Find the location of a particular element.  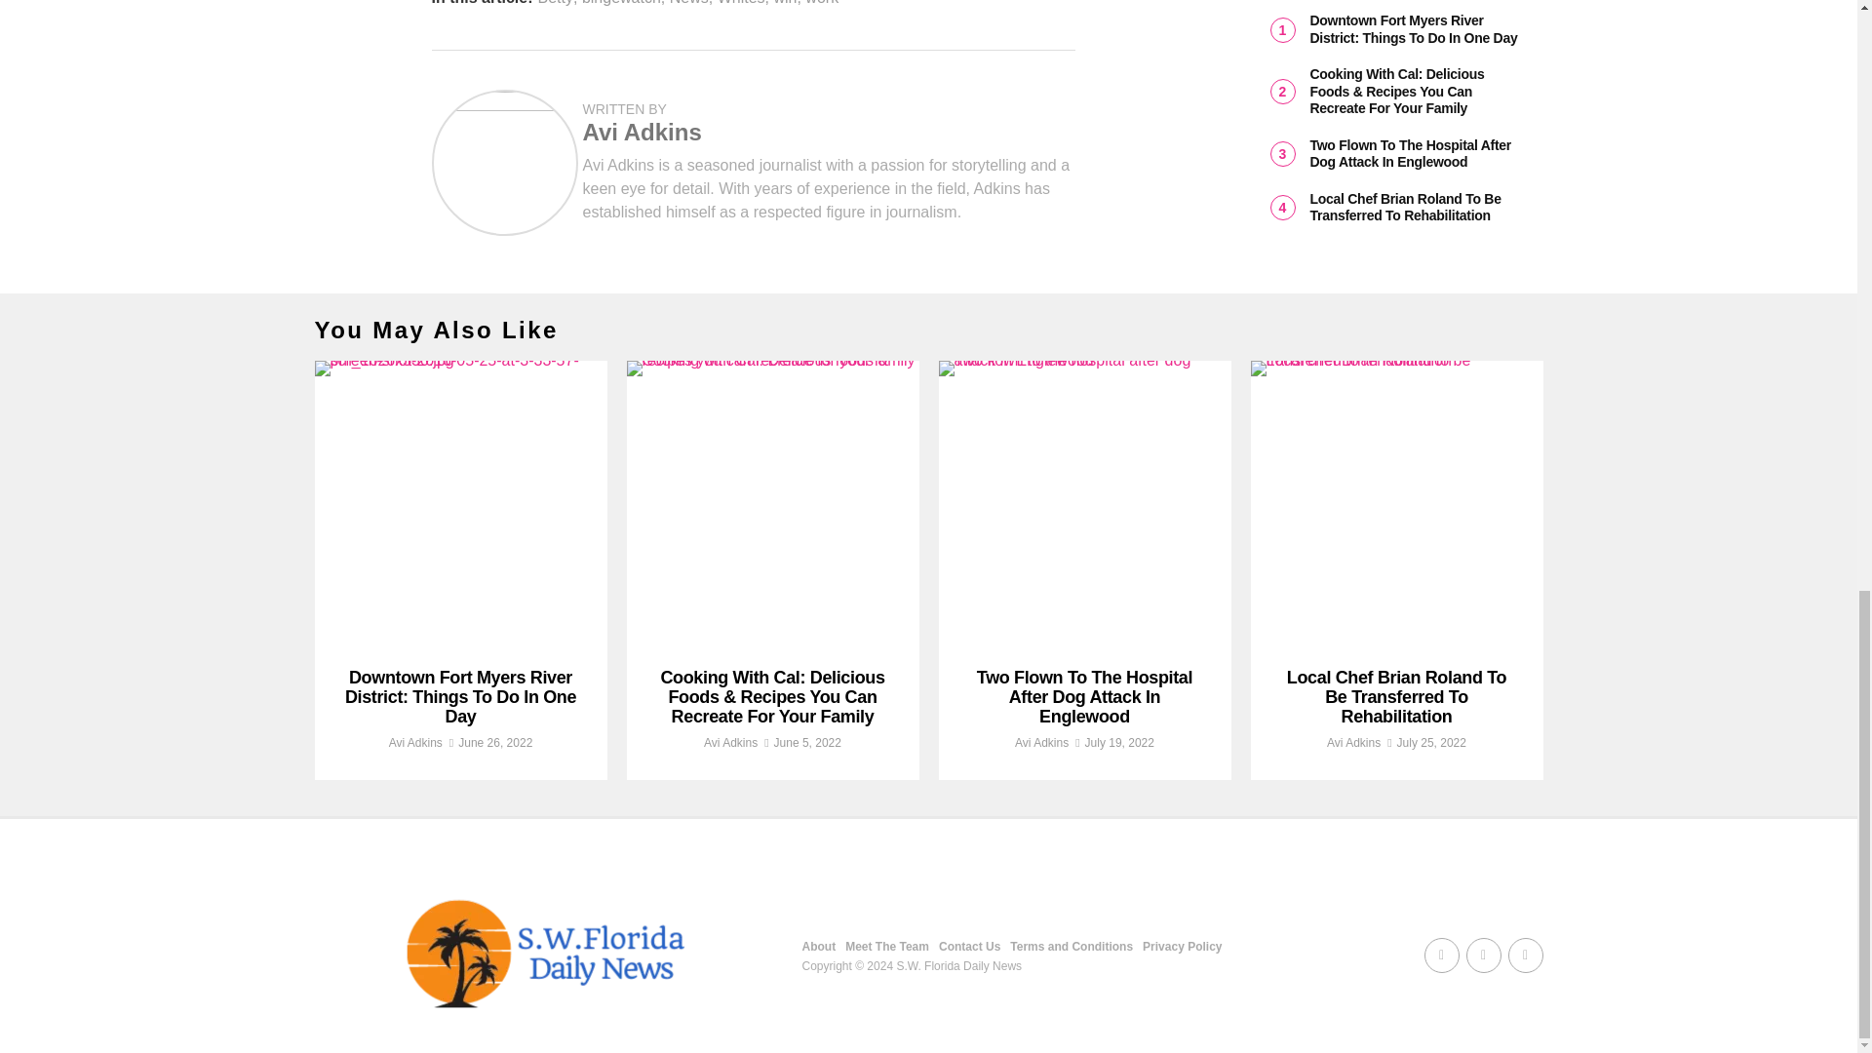

Posts by Avi Adkins is located at coordinates (415, 742).